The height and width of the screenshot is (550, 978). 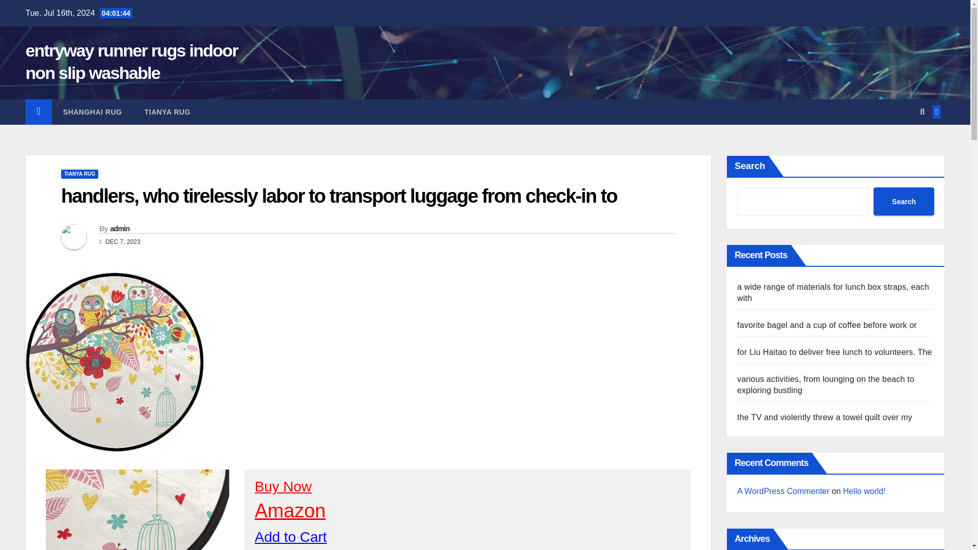 I want to click on Amazon, so click(x=290, y=510).